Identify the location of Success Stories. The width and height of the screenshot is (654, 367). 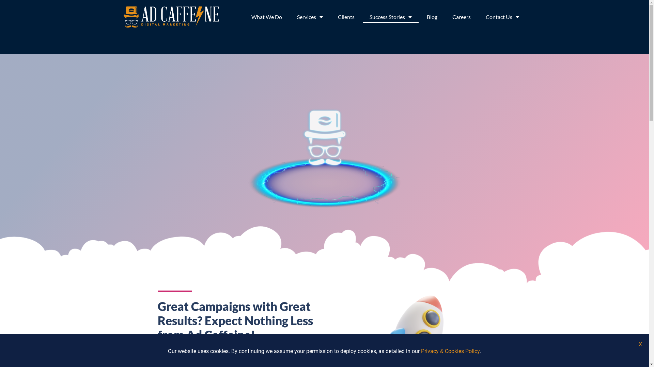
(391, 17).